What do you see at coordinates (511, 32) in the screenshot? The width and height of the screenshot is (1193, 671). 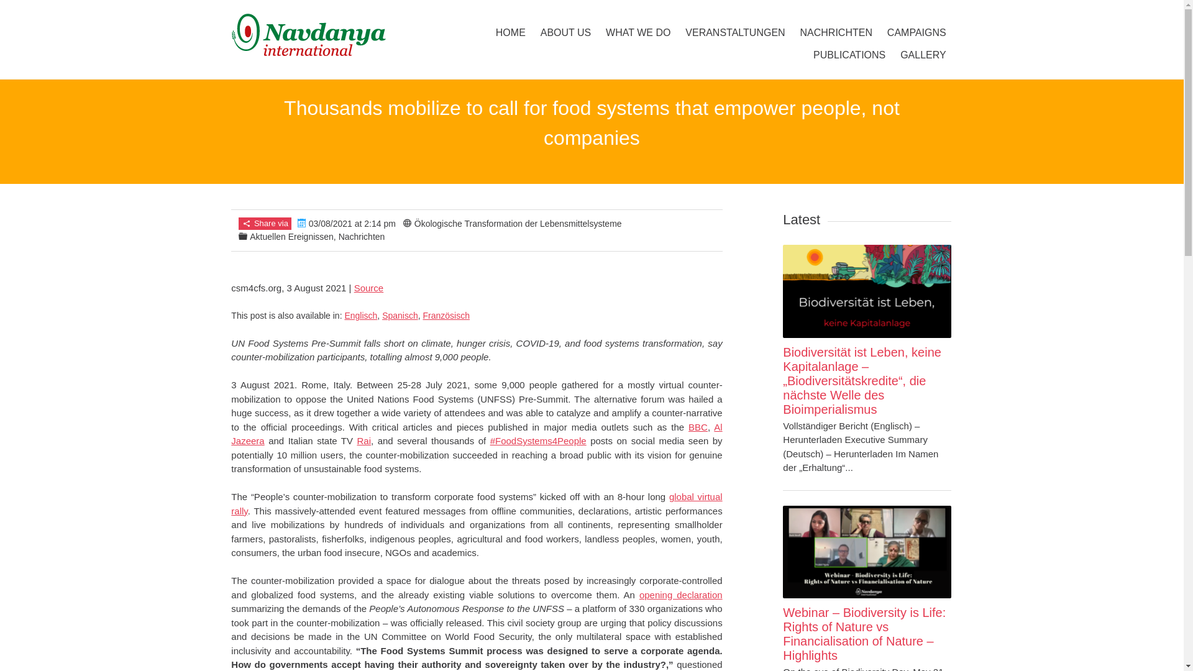 I see `HOME` at bounding box center [511, 32].